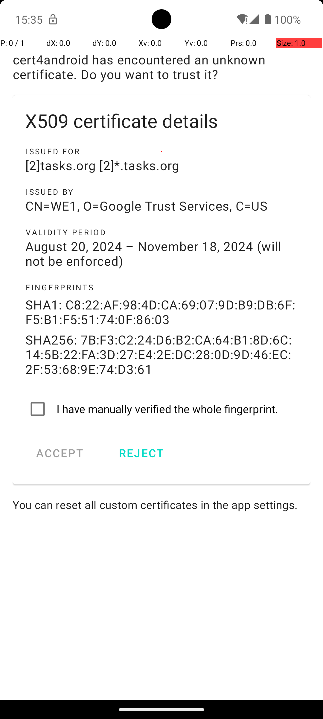 The height and width of the screenshot is (719, 323). What do you see at coordinates (161, 504) in the screenshot?
I see `You can reset all custom certificates in the app settings.` at bounding box center [161, 504].